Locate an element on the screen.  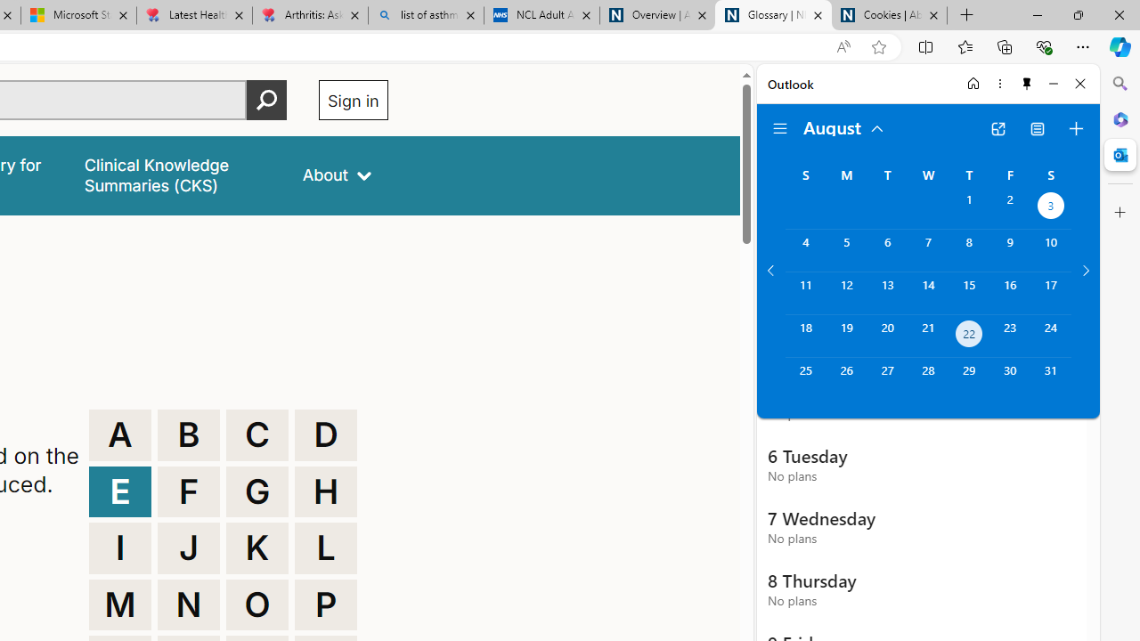
Friday, August 2, 2024.  is located at coordinates (1010, 208).